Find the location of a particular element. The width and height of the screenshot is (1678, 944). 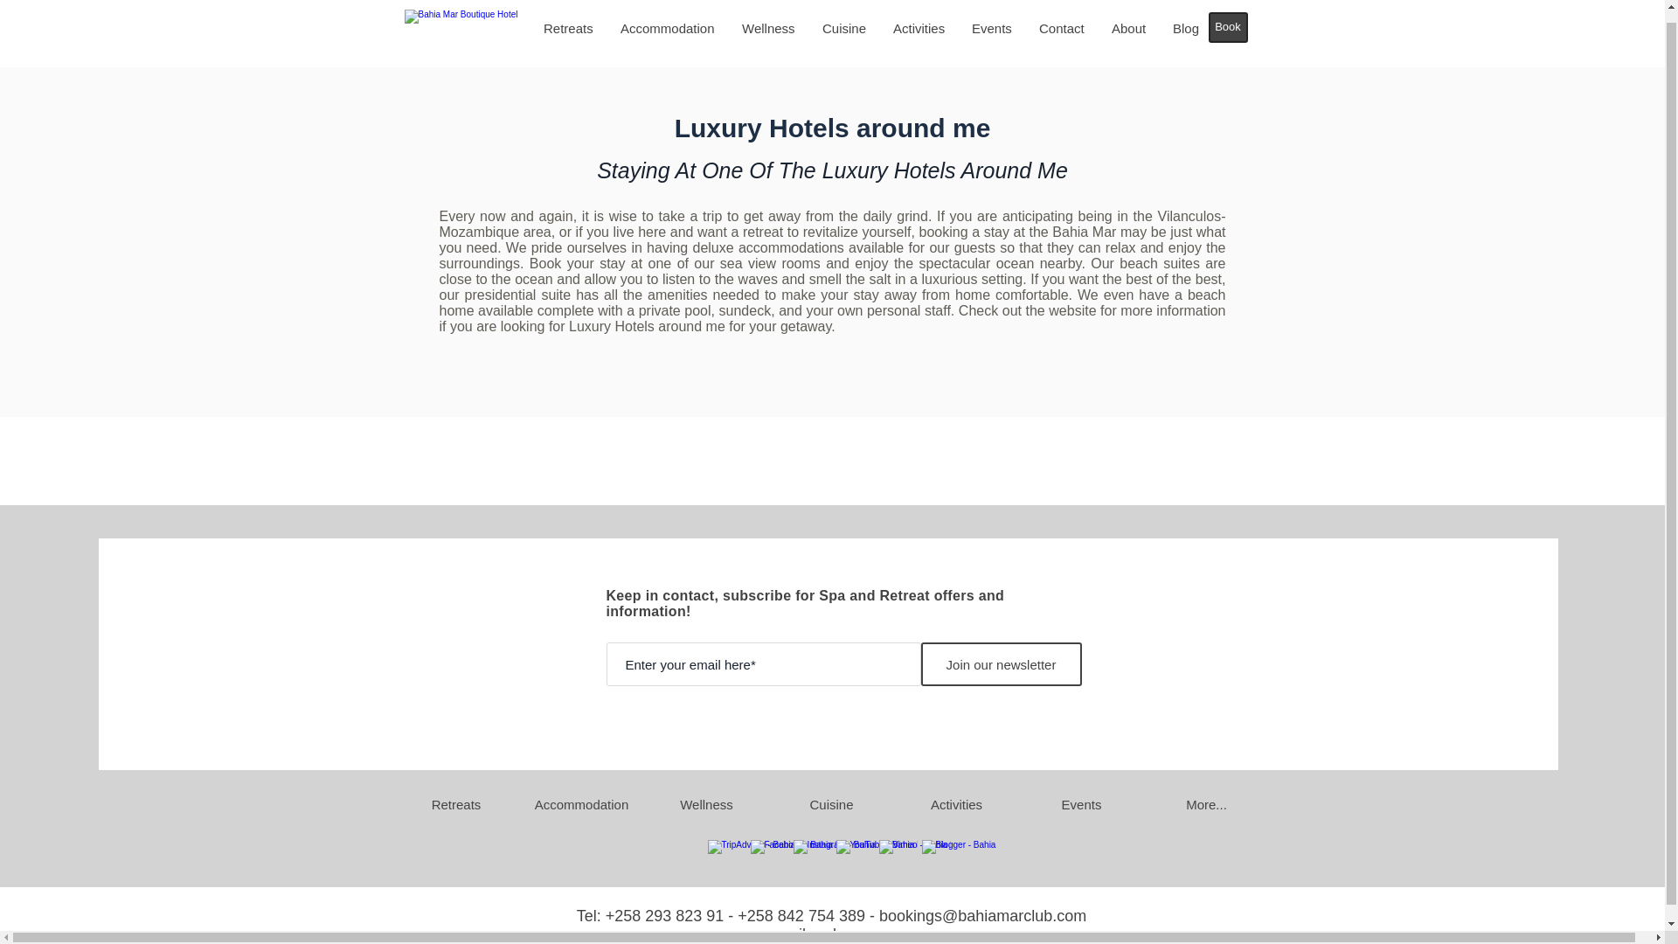

Accommodation is located at coordinates (581, 804).